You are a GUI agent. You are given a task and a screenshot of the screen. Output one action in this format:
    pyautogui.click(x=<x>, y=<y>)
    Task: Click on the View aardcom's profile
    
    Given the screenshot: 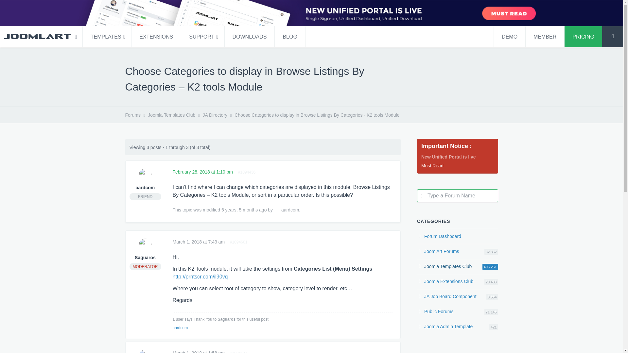 What is the action you would take?
    pyautogui.click(x=145, y=175)
    